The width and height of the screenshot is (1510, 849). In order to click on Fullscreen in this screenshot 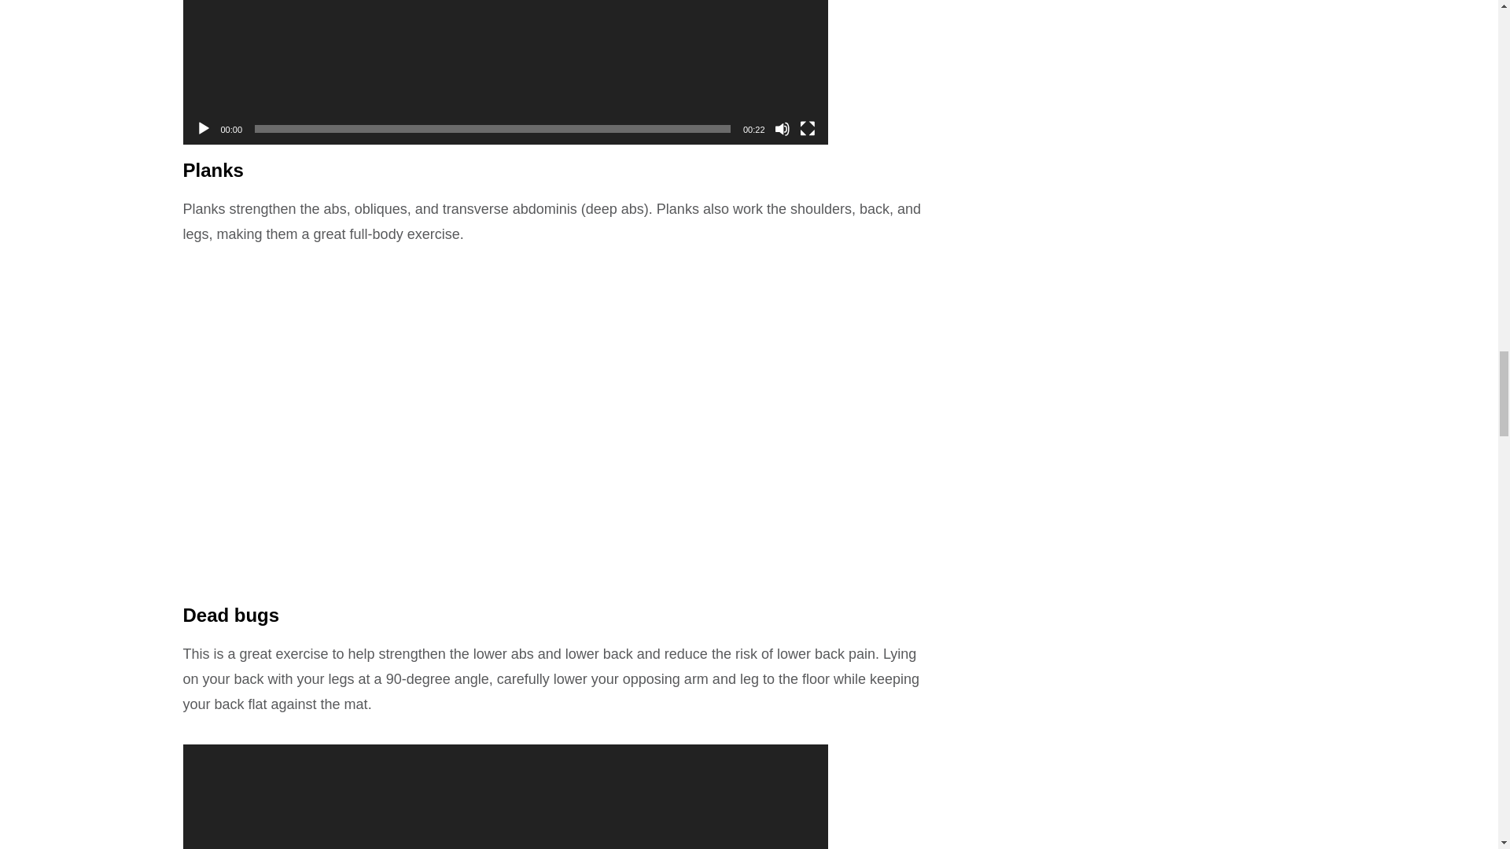, I will do `click(807, 129)`.